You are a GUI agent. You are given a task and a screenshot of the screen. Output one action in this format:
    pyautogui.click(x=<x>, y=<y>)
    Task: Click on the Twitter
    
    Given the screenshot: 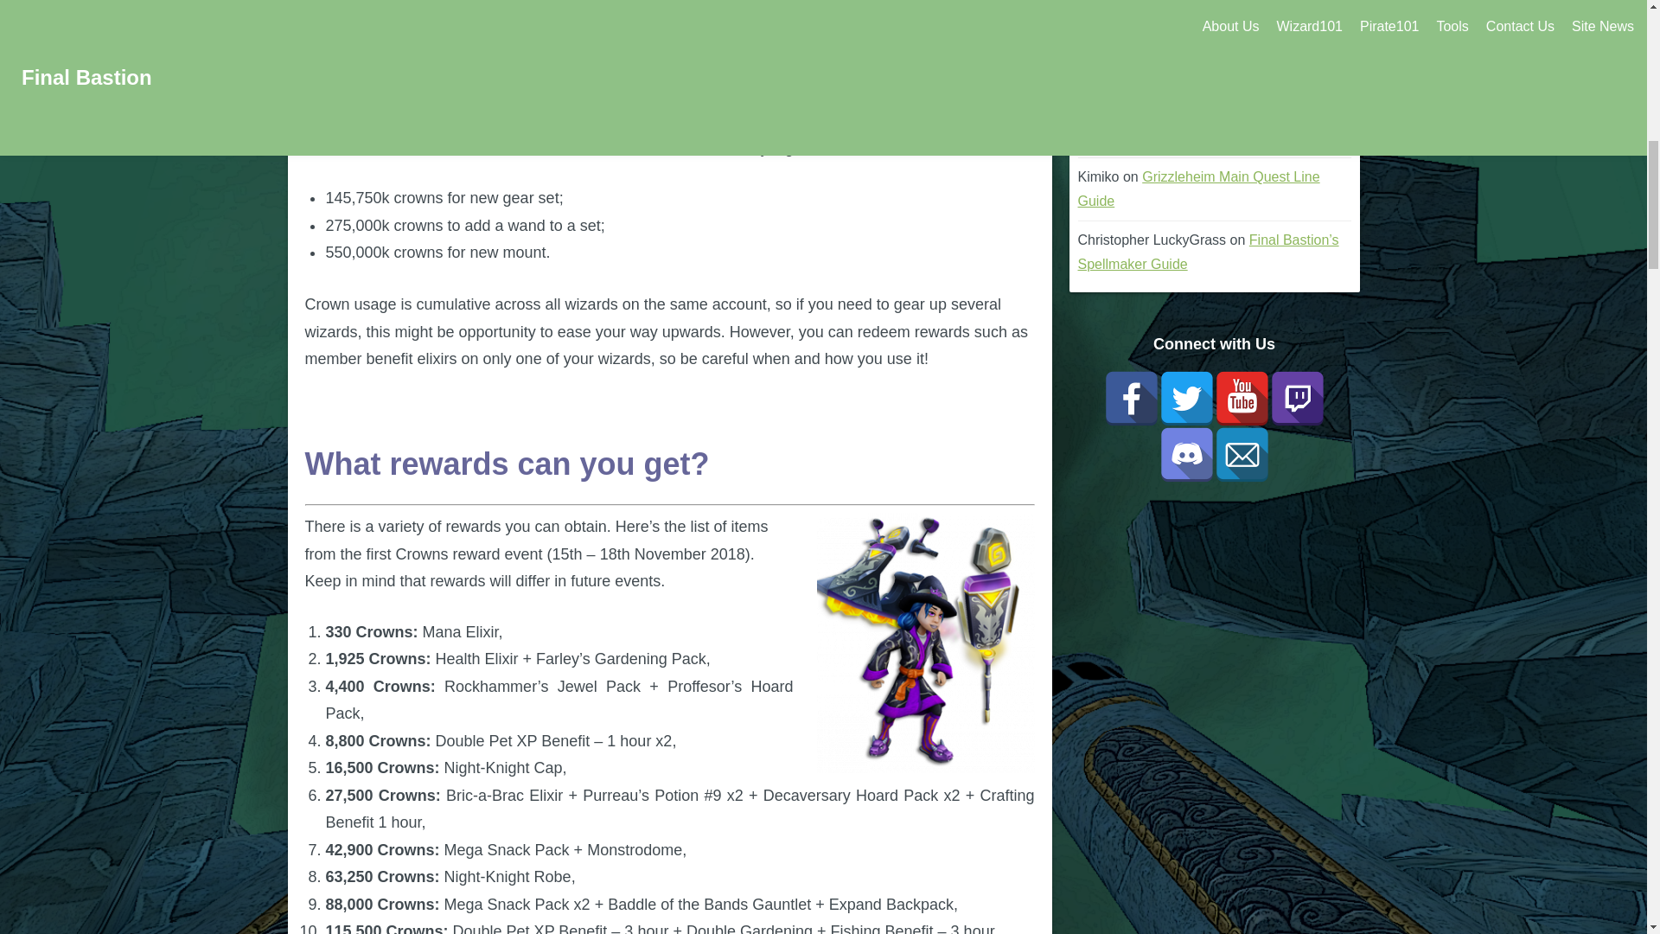 What is the action you would take?
    pyautogui.click(x=1186, y=398)
    